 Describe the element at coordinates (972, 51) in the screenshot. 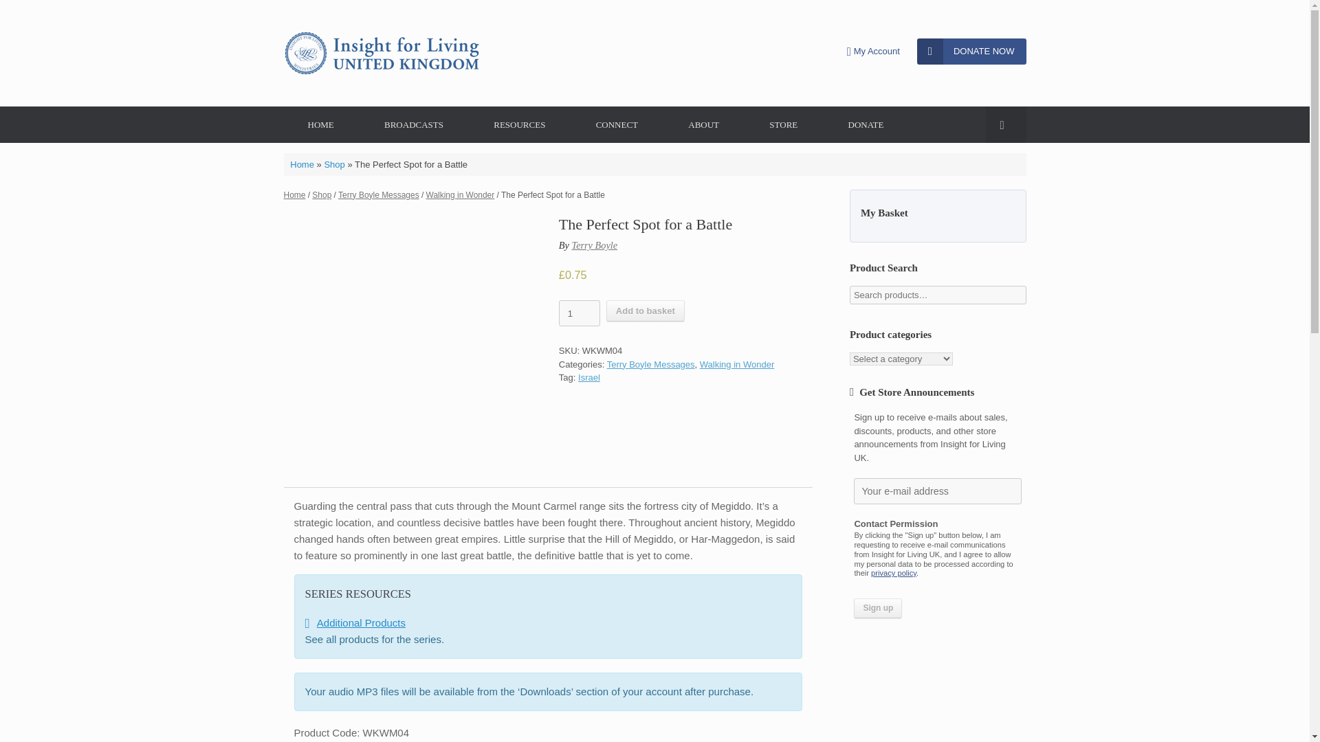

I see `DONATE NOW` at that location.